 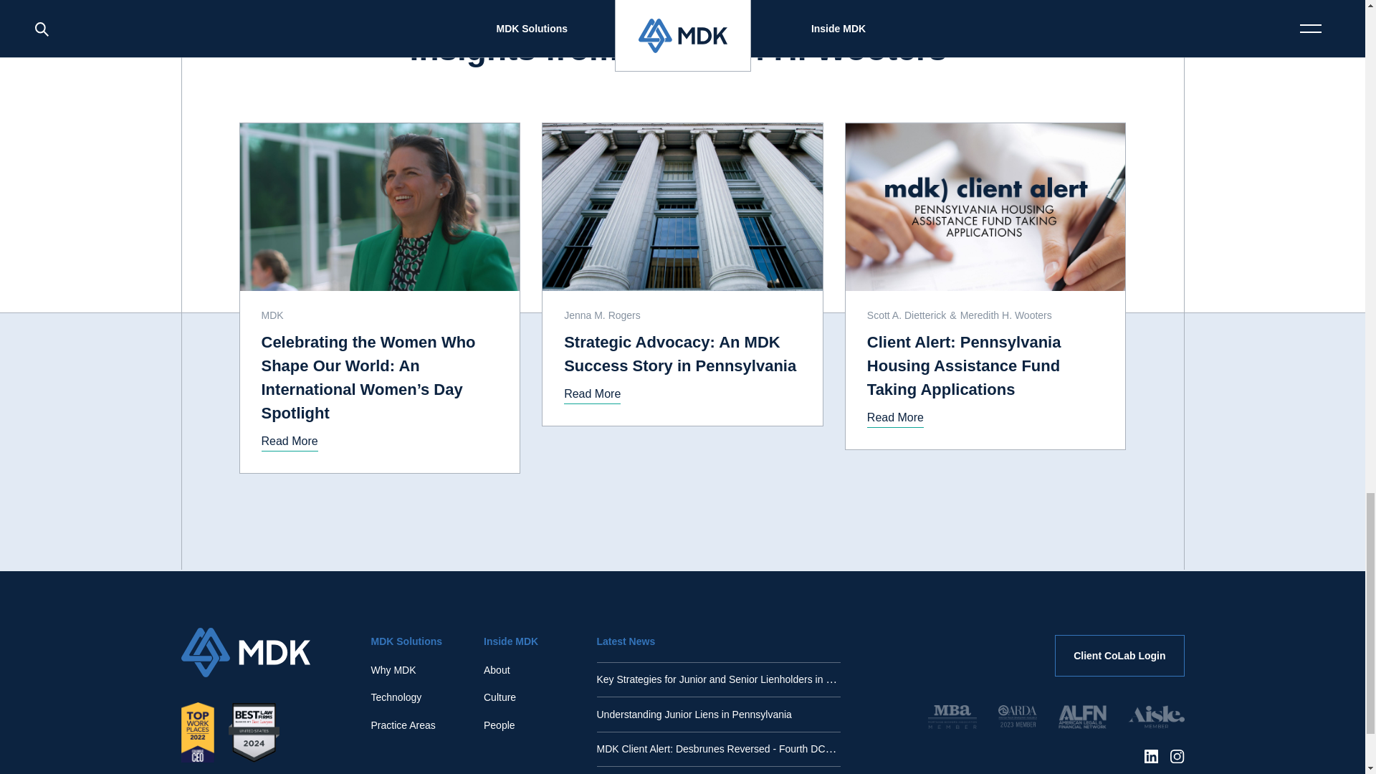 What do you see at coordinates (682, 354) in the screenshot?
I see `Strategic Advocacy: An MDK Success Story in Pennsylvania` at bounding box center [682, 354].